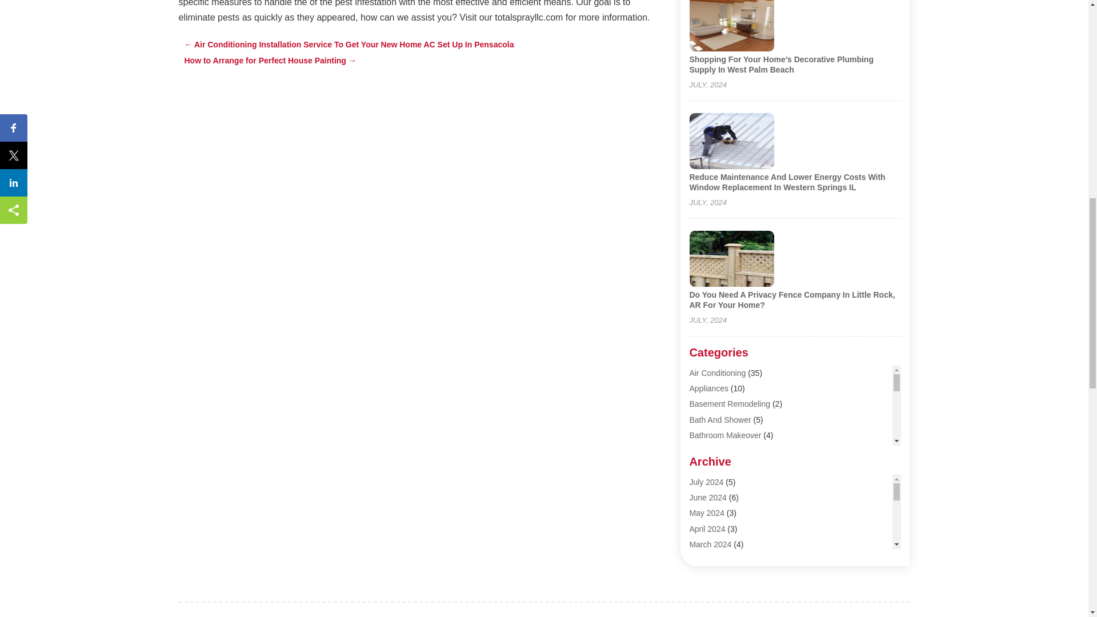  What do you see at coordinates (704, 528) in the screenshot?
I see `Cleaning` at bounding box center [704, 528].